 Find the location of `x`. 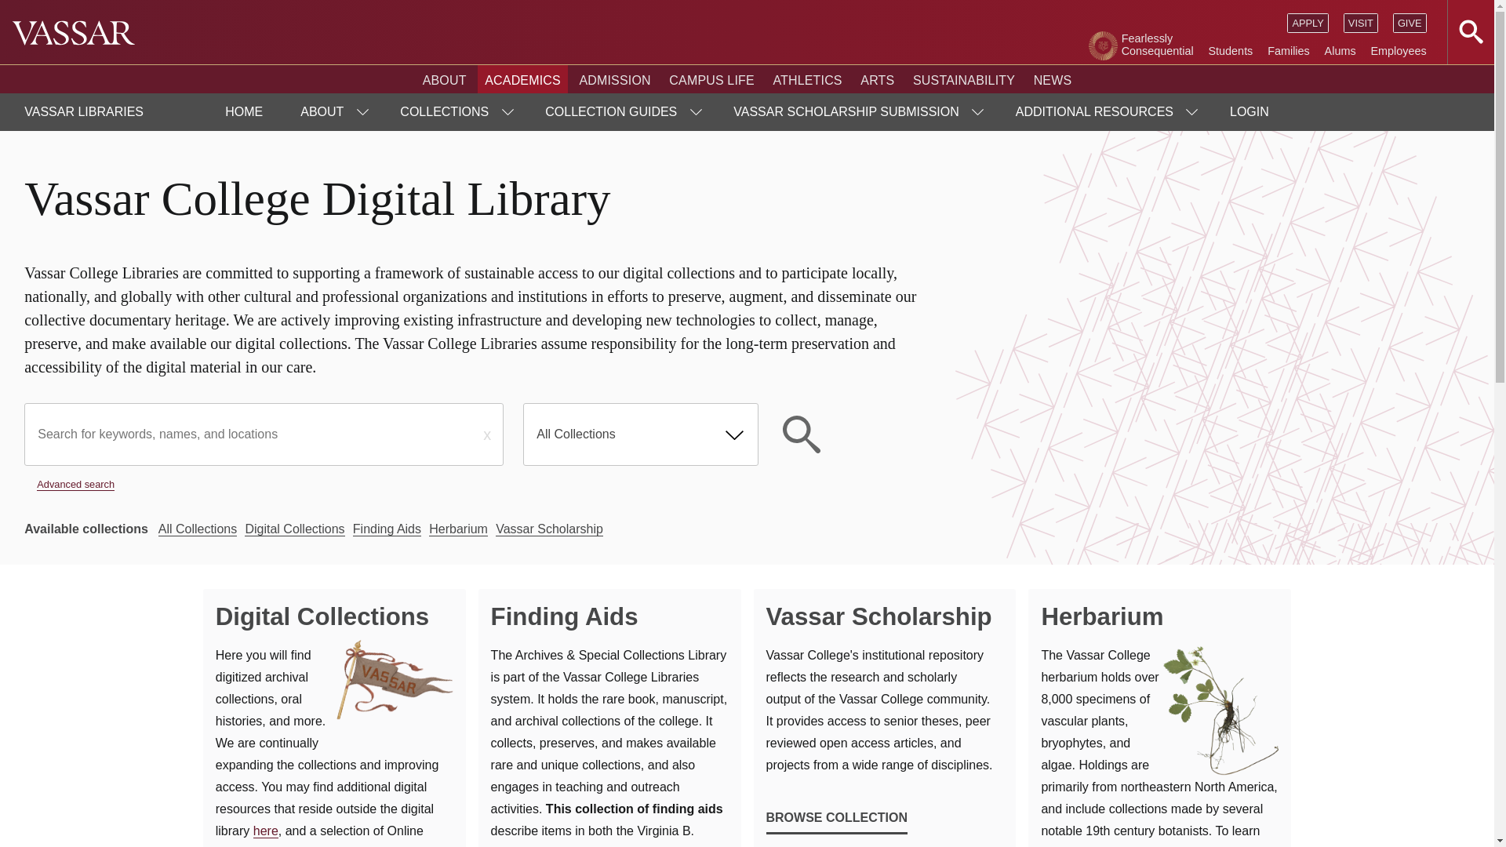

x is located at coordinates (486, 434).